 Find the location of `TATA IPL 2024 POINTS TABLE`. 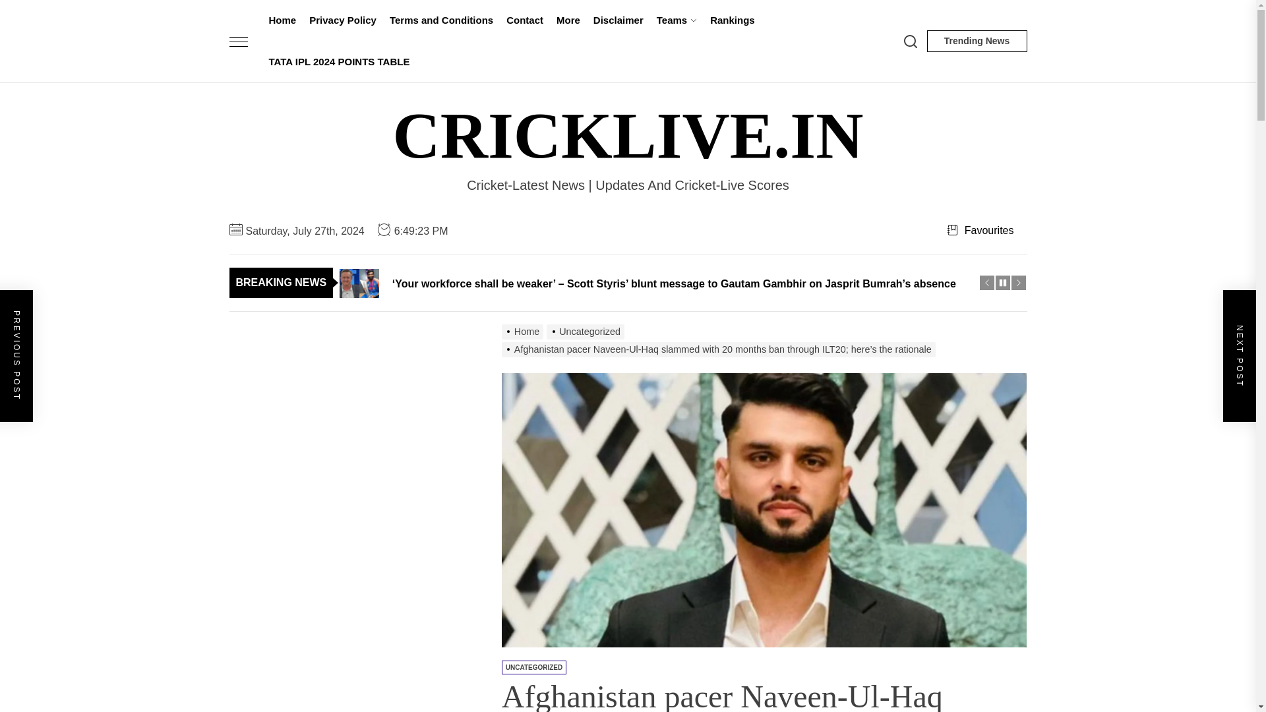

TATA IPL 2024 POINTS TABLE is located at coordinates (339, 61).